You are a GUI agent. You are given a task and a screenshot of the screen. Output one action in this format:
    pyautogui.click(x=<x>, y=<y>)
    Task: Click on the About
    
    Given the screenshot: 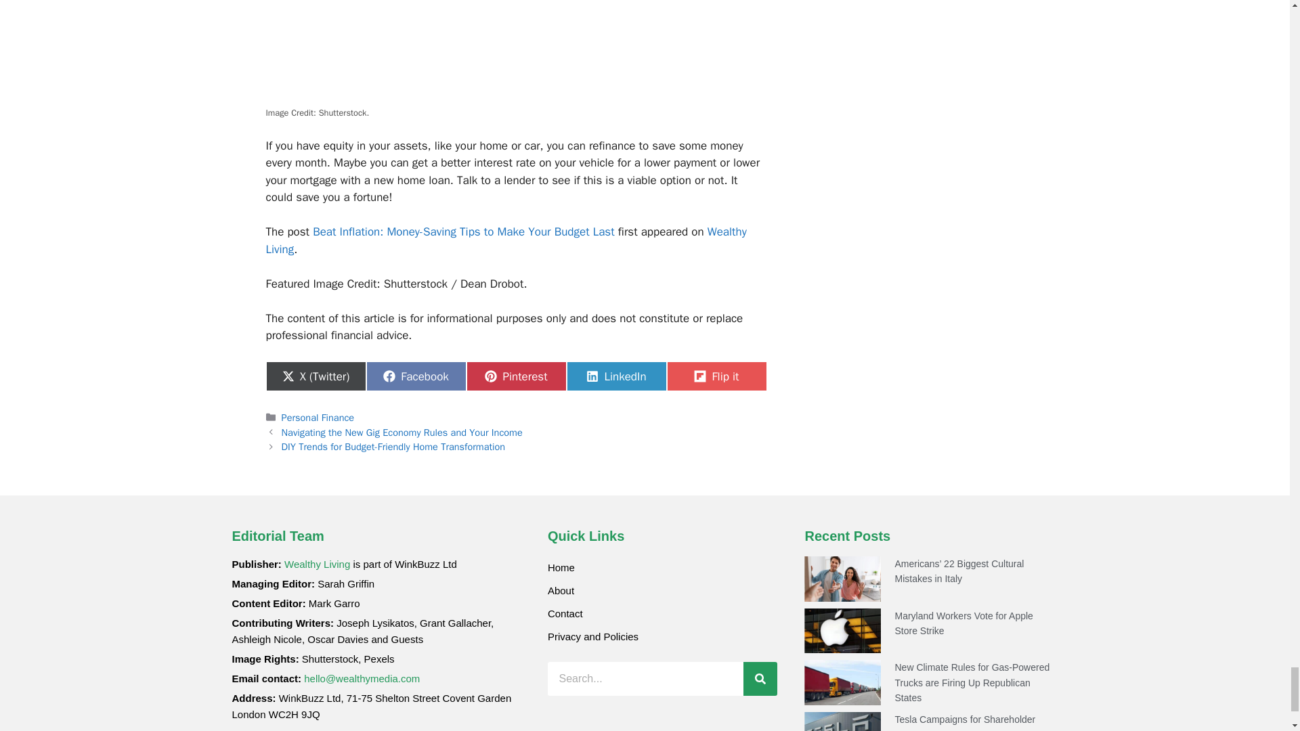 What is the action you would take?
    pyautogui.click(x=662, y=590)
    